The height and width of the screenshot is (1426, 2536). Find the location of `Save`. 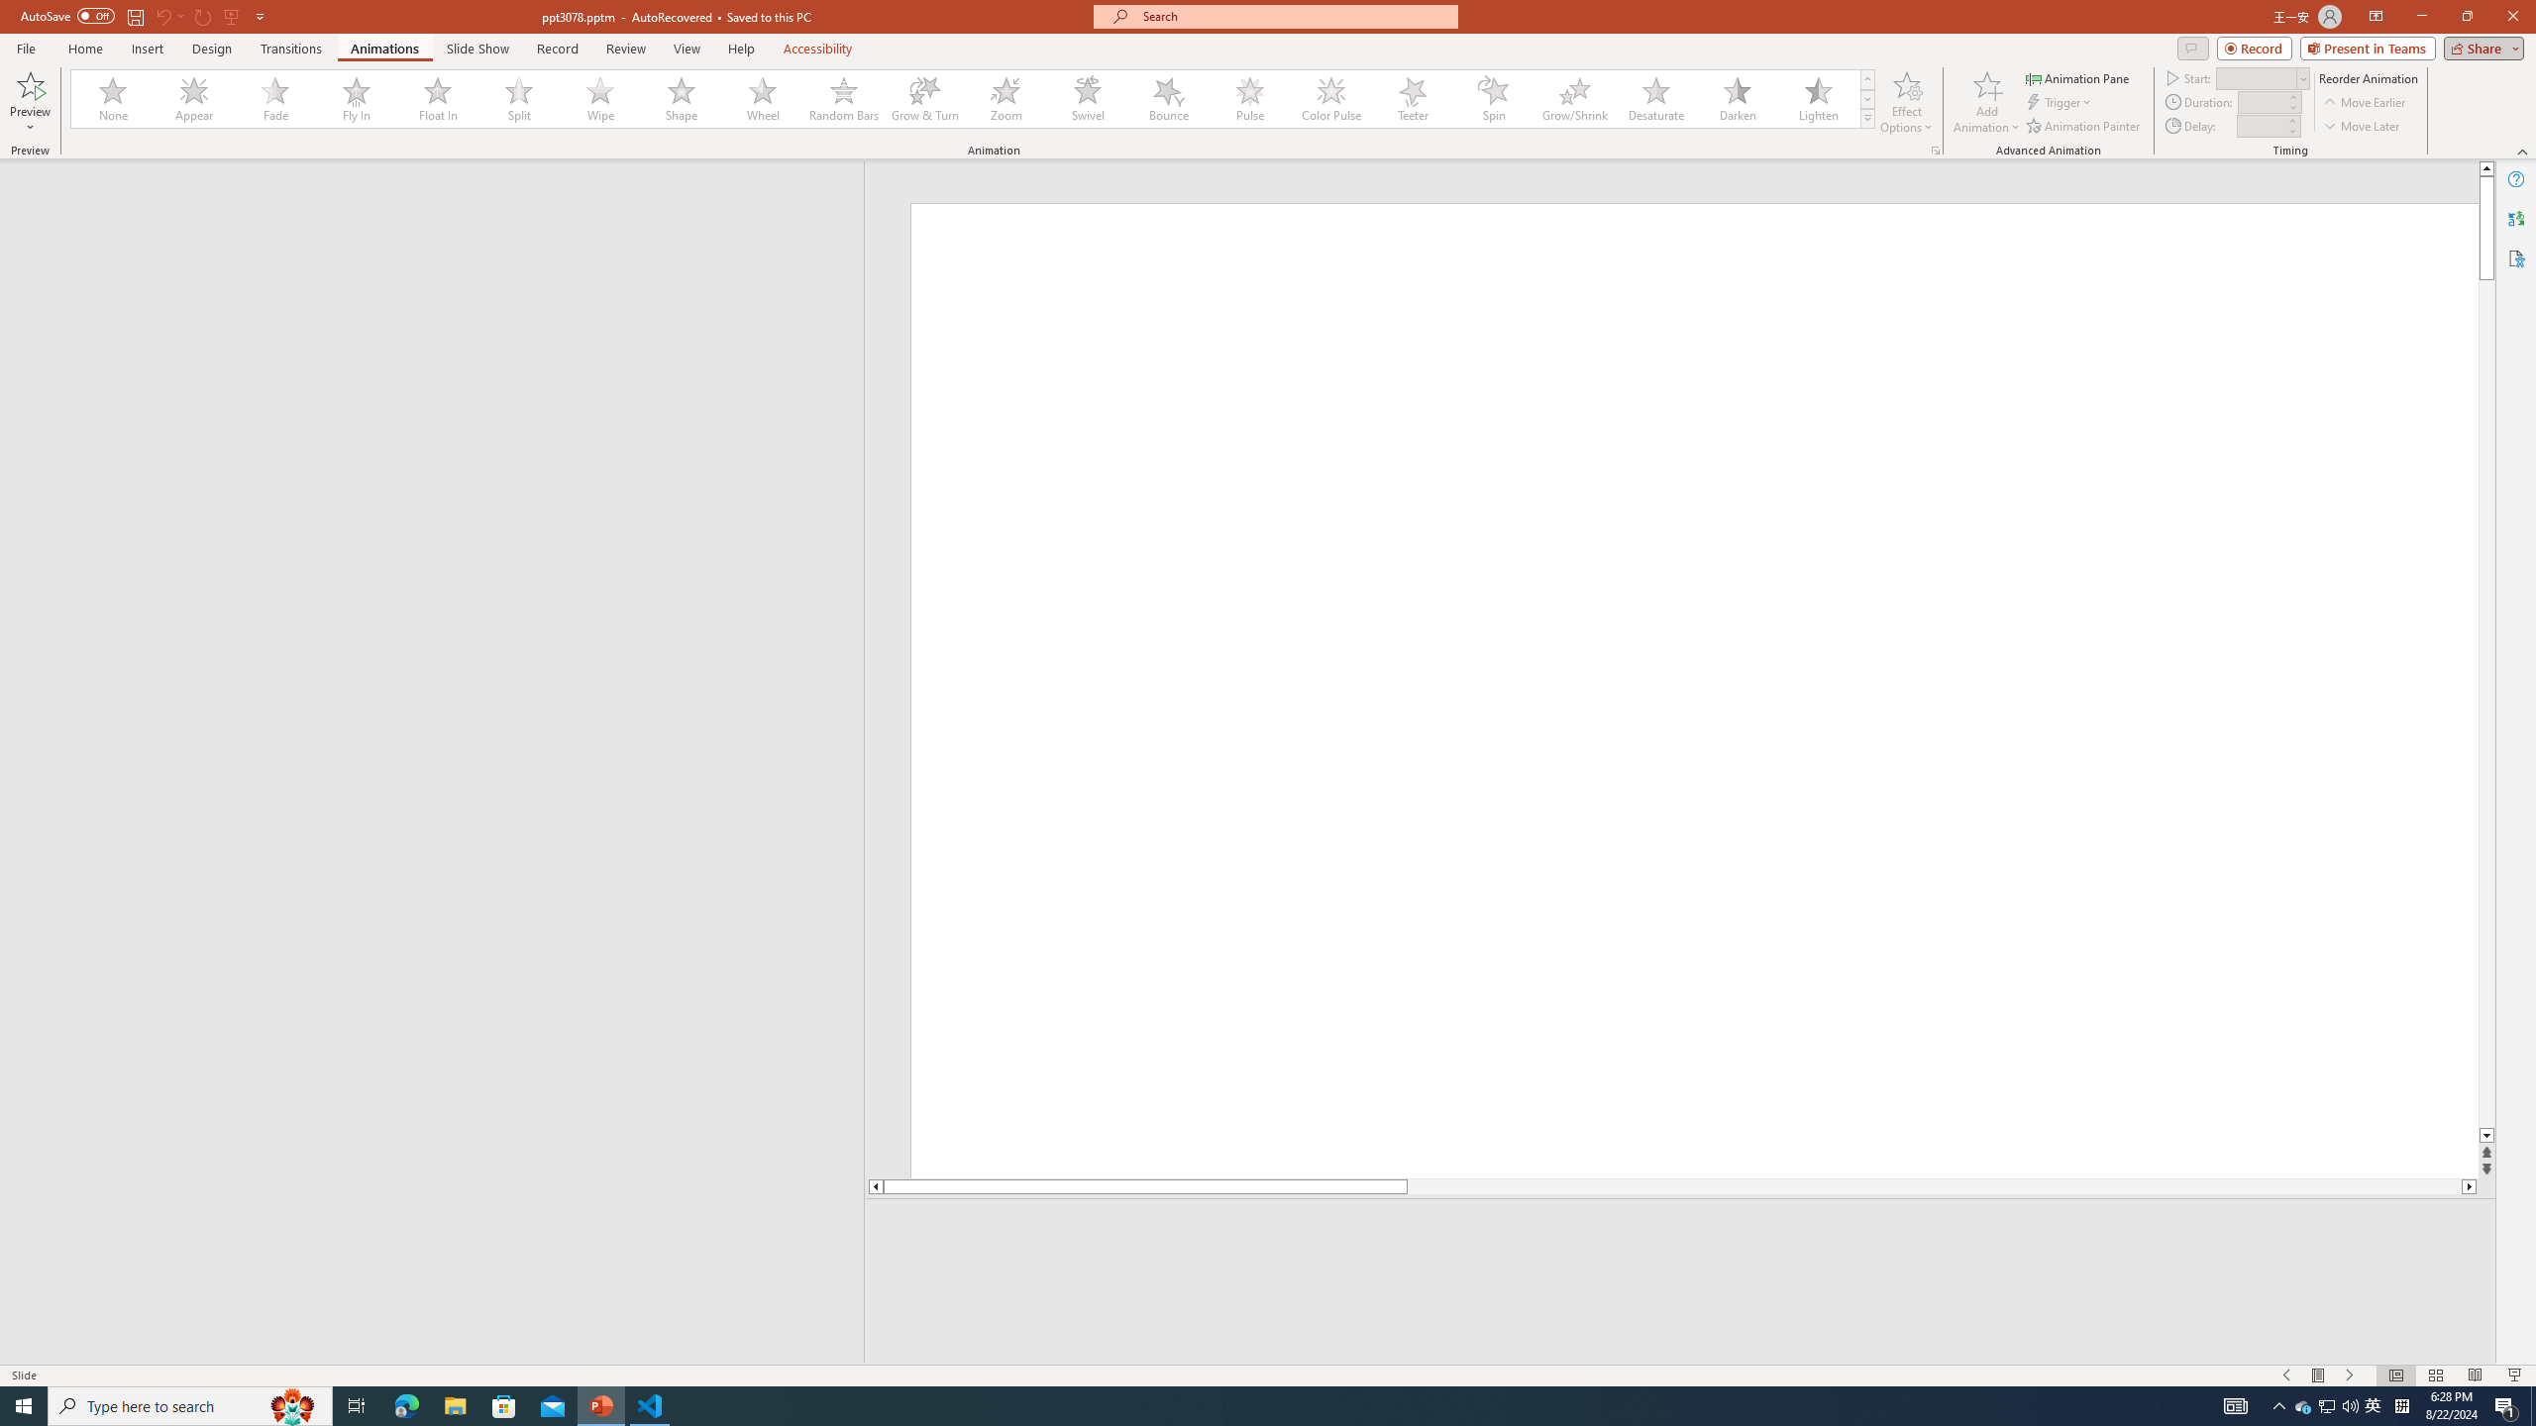

Save is located at coordinates (135, 16).